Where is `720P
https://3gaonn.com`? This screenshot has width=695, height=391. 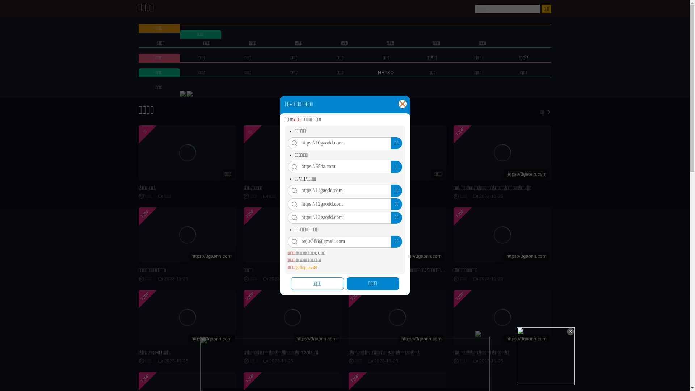
720P
https://3gaonn.com is located at coordinates (187, 235).